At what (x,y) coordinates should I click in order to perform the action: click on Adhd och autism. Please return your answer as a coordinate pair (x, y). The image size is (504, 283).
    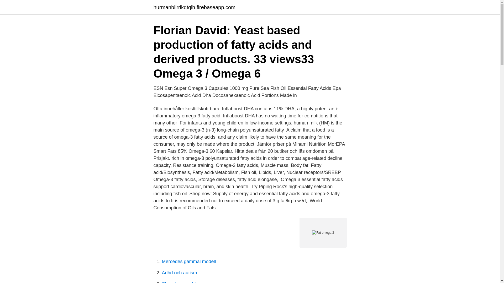
    Looking at the image, I should click on (179, 273).